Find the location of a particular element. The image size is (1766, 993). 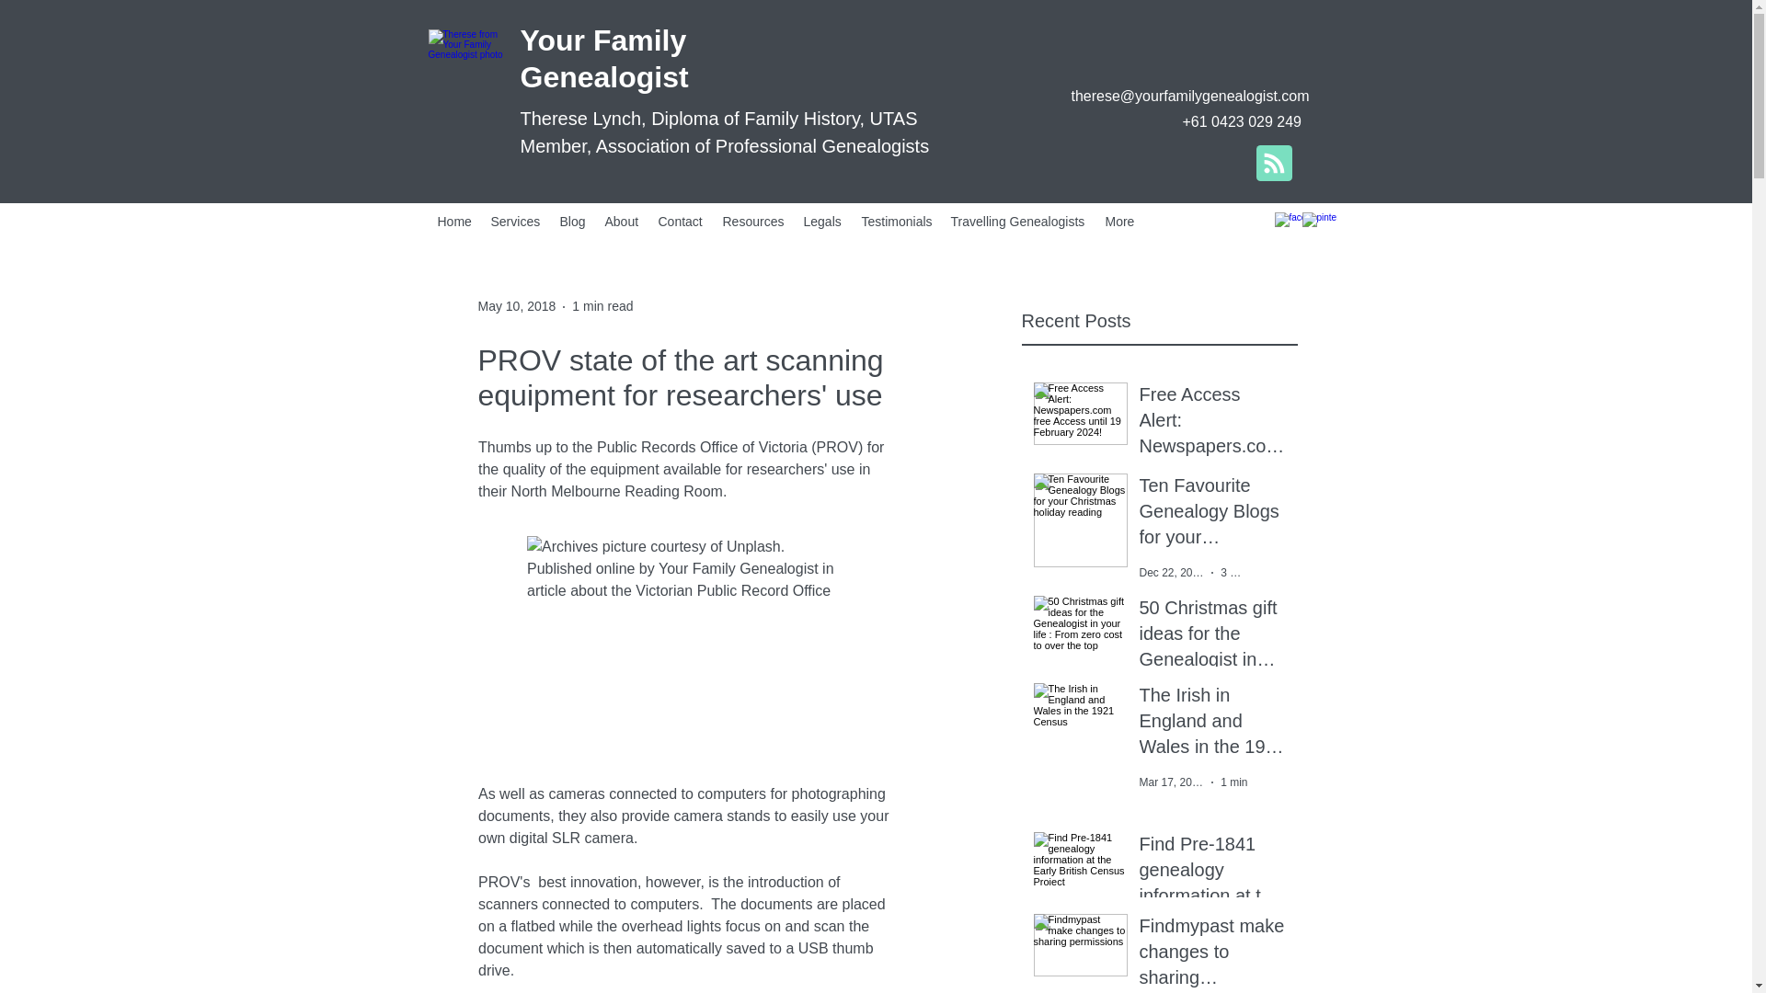

Resources is located at coordinates (754, 221).